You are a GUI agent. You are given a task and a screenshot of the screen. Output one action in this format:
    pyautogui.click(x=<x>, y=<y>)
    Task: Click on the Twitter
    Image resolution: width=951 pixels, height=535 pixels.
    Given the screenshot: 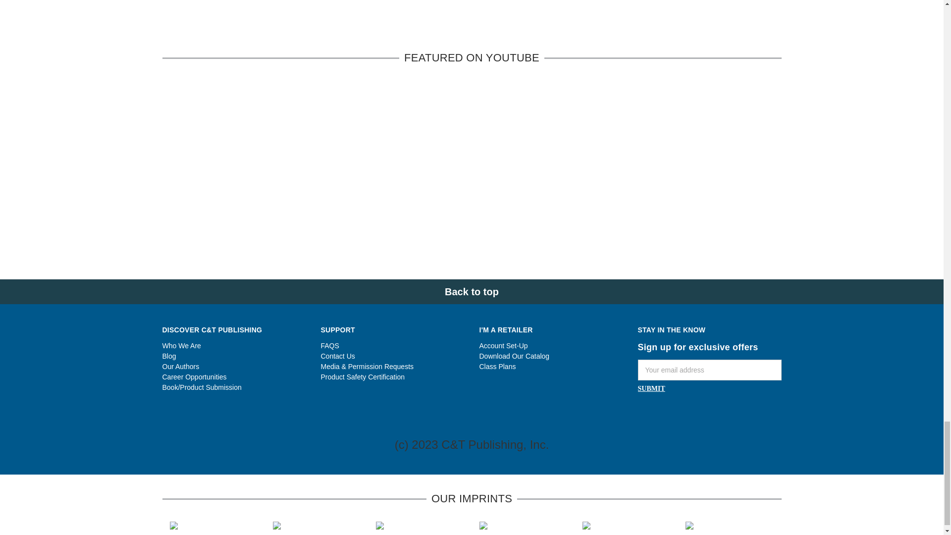 What is the action you would take?
    pyautogui.click(x=713, y=414)
    